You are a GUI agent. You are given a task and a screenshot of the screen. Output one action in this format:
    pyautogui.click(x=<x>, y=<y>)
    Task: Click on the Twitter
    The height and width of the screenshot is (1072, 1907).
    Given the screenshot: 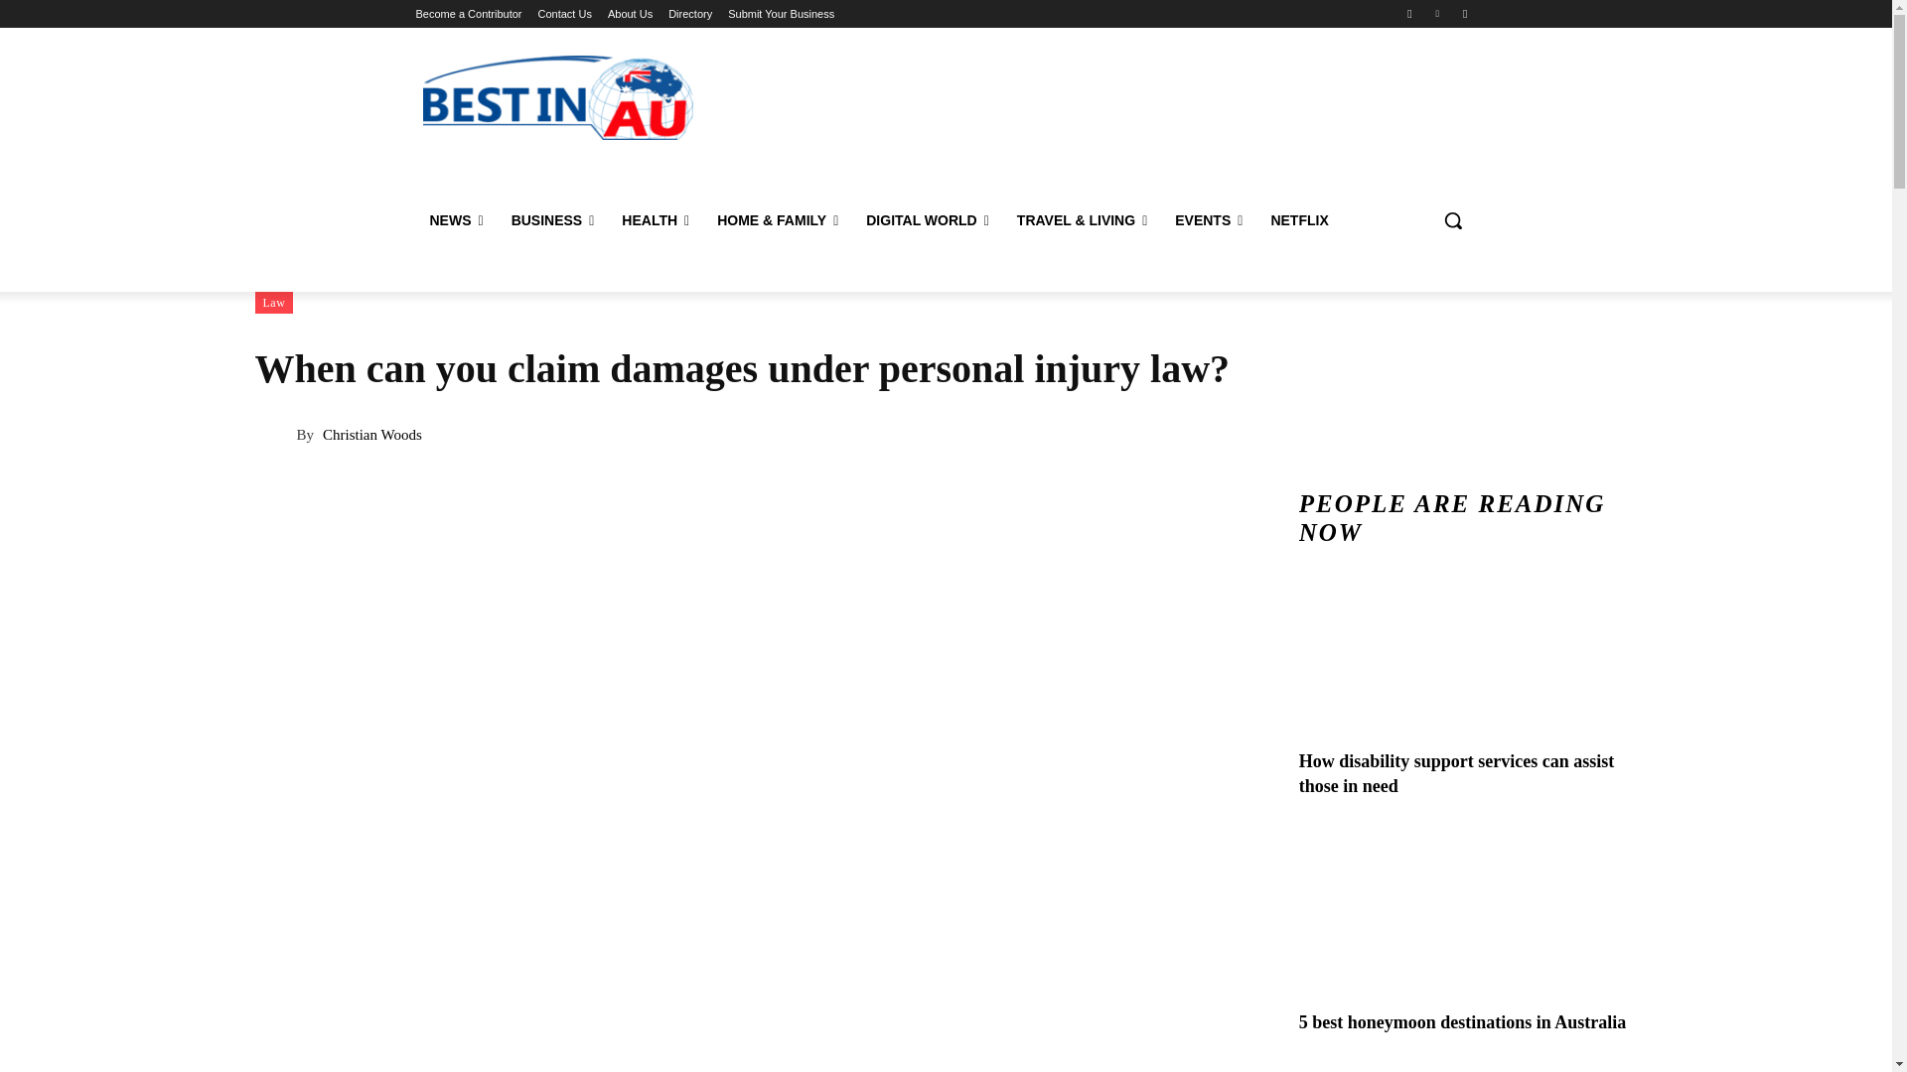 What is the action you would take?
    pyautogui.click(x=1464, y=13)
    